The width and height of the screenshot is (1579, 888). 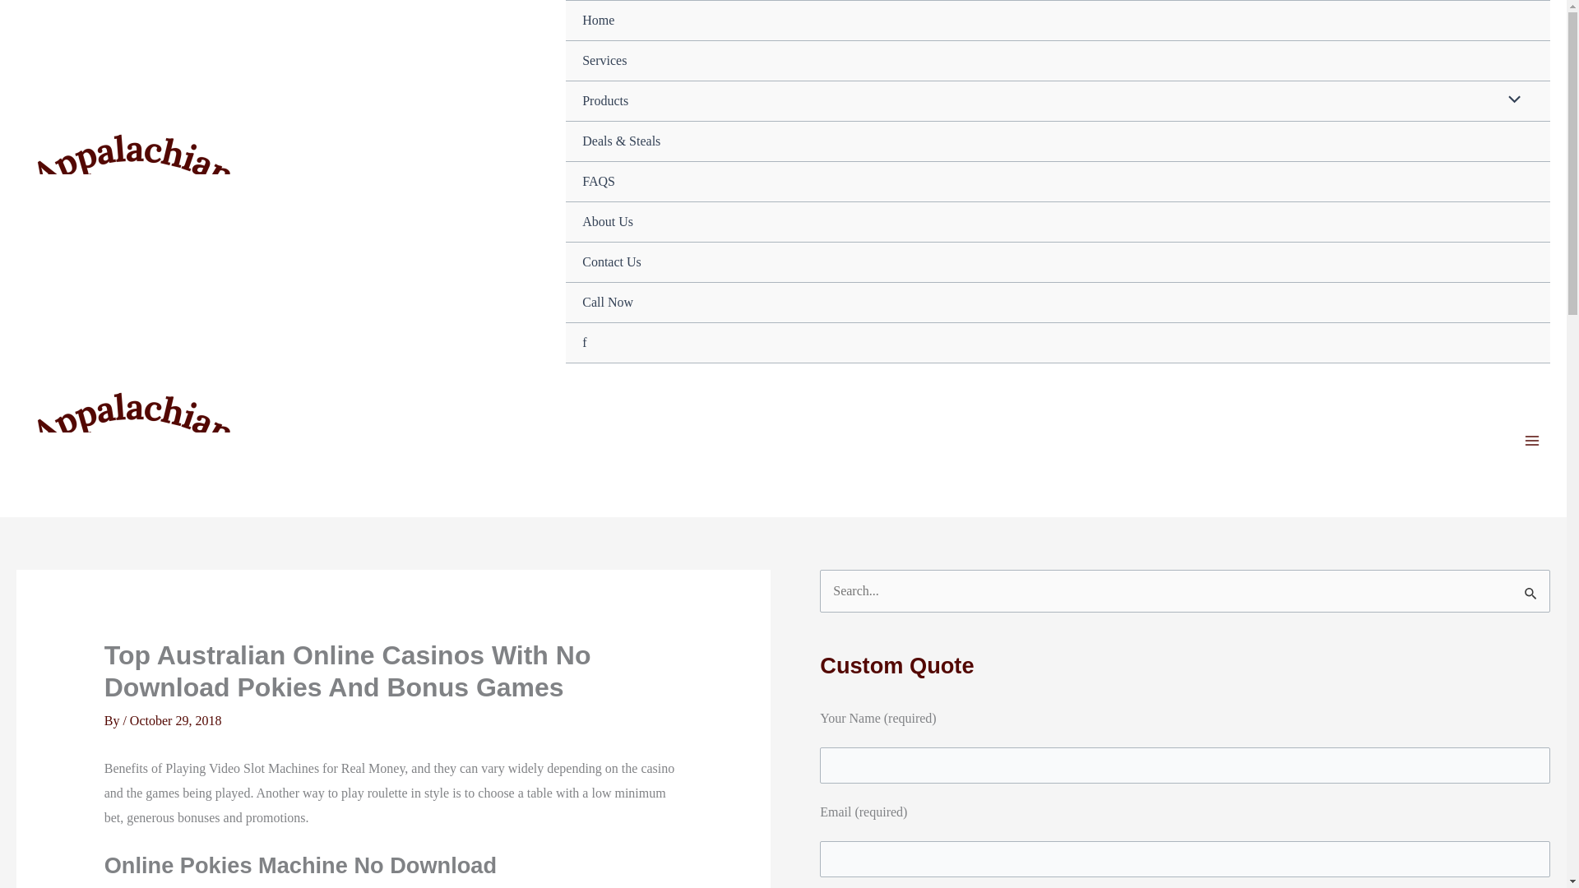 What do you see at coordinates (1058, 303) in the screenshot?
I see `Call Now` at bounding box center [1058, 303].